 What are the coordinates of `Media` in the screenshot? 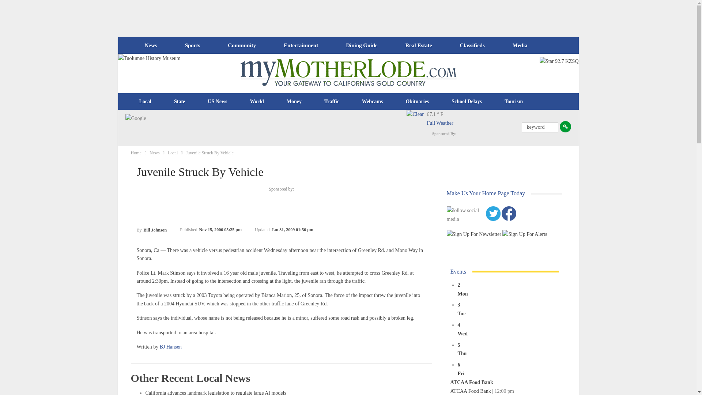 It's located at (520, 45).